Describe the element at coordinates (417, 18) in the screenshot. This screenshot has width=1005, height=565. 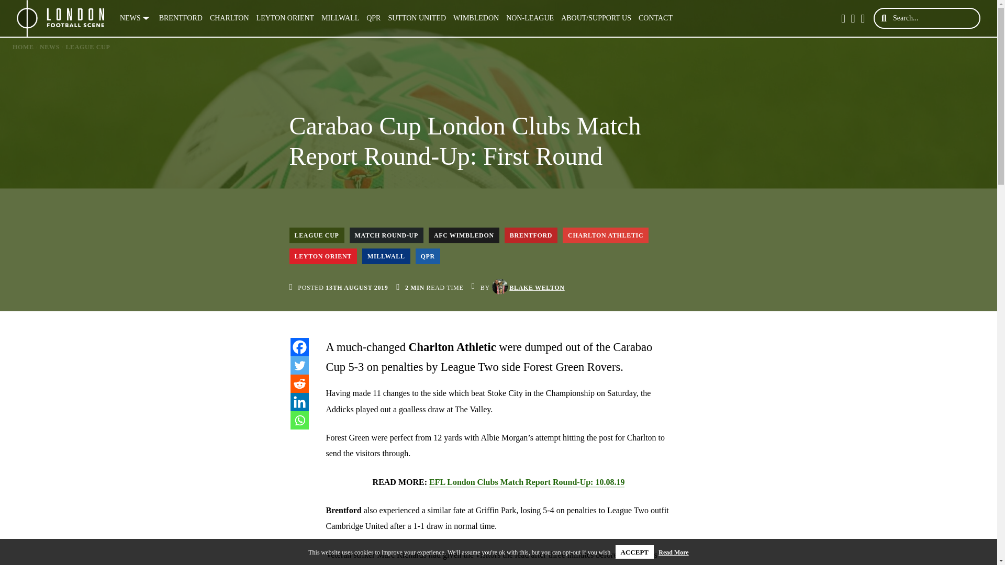
I see `SUTTON UNITED` at that location.